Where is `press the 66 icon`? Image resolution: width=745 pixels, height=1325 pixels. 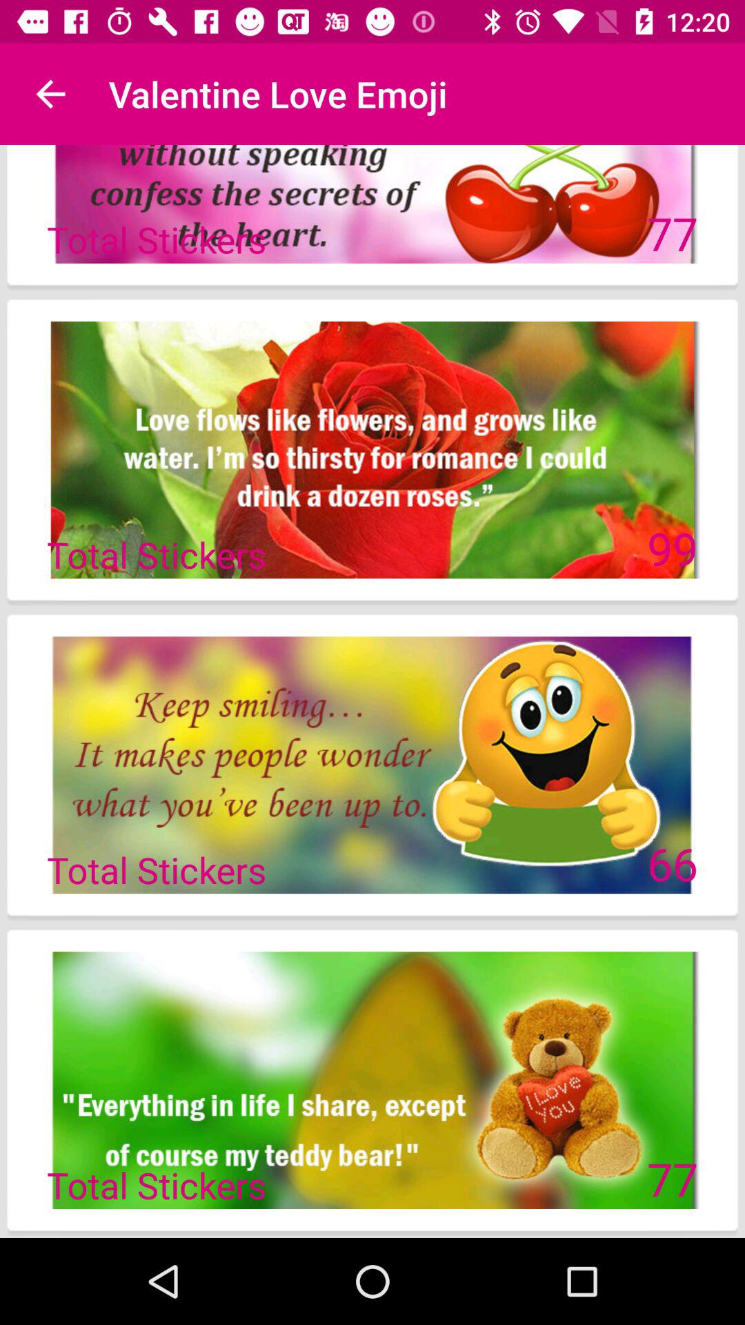 press the 66 icon is located at coordinates (672, 863).